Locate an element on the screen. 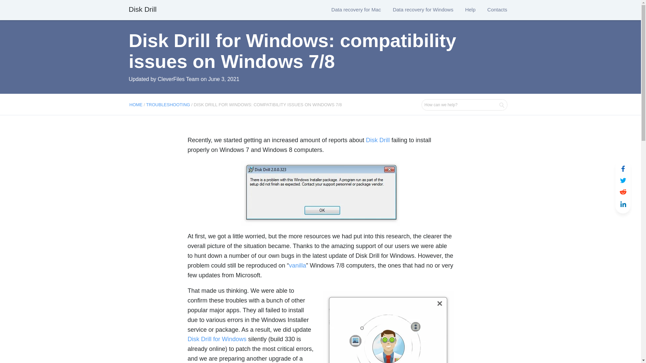 The width and height of the screenshot is (646, 363). Disk Drill for Windows is located at coordinates (217, 339).